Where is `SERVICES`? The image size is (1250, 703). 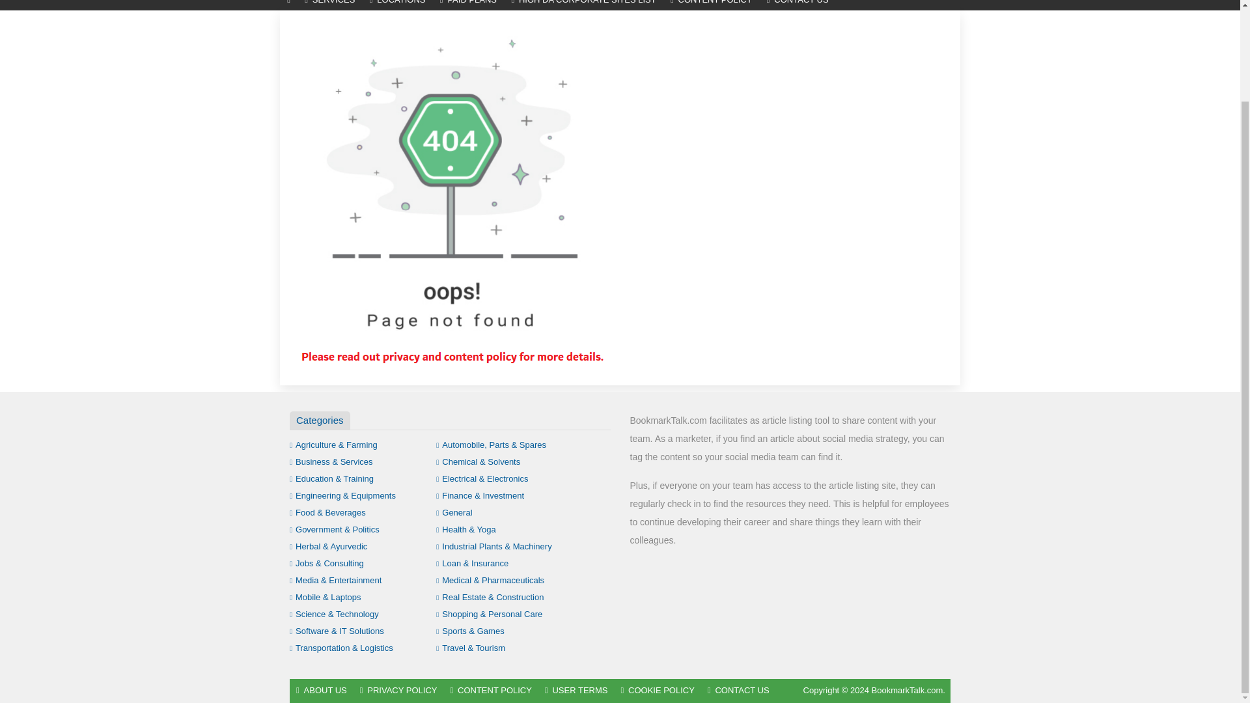
SERVICES is located at coordinates (329, 5).